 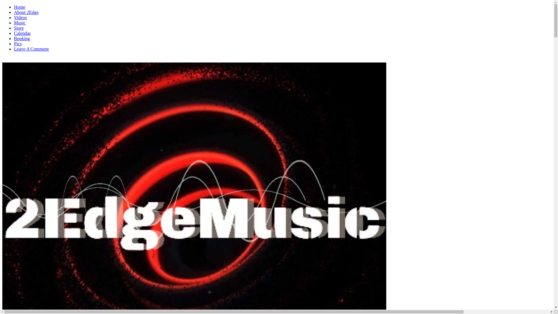 What do you see at coordinates (20, 23) in the screenshot?
I see `Music` at bounding box center [20, 23].